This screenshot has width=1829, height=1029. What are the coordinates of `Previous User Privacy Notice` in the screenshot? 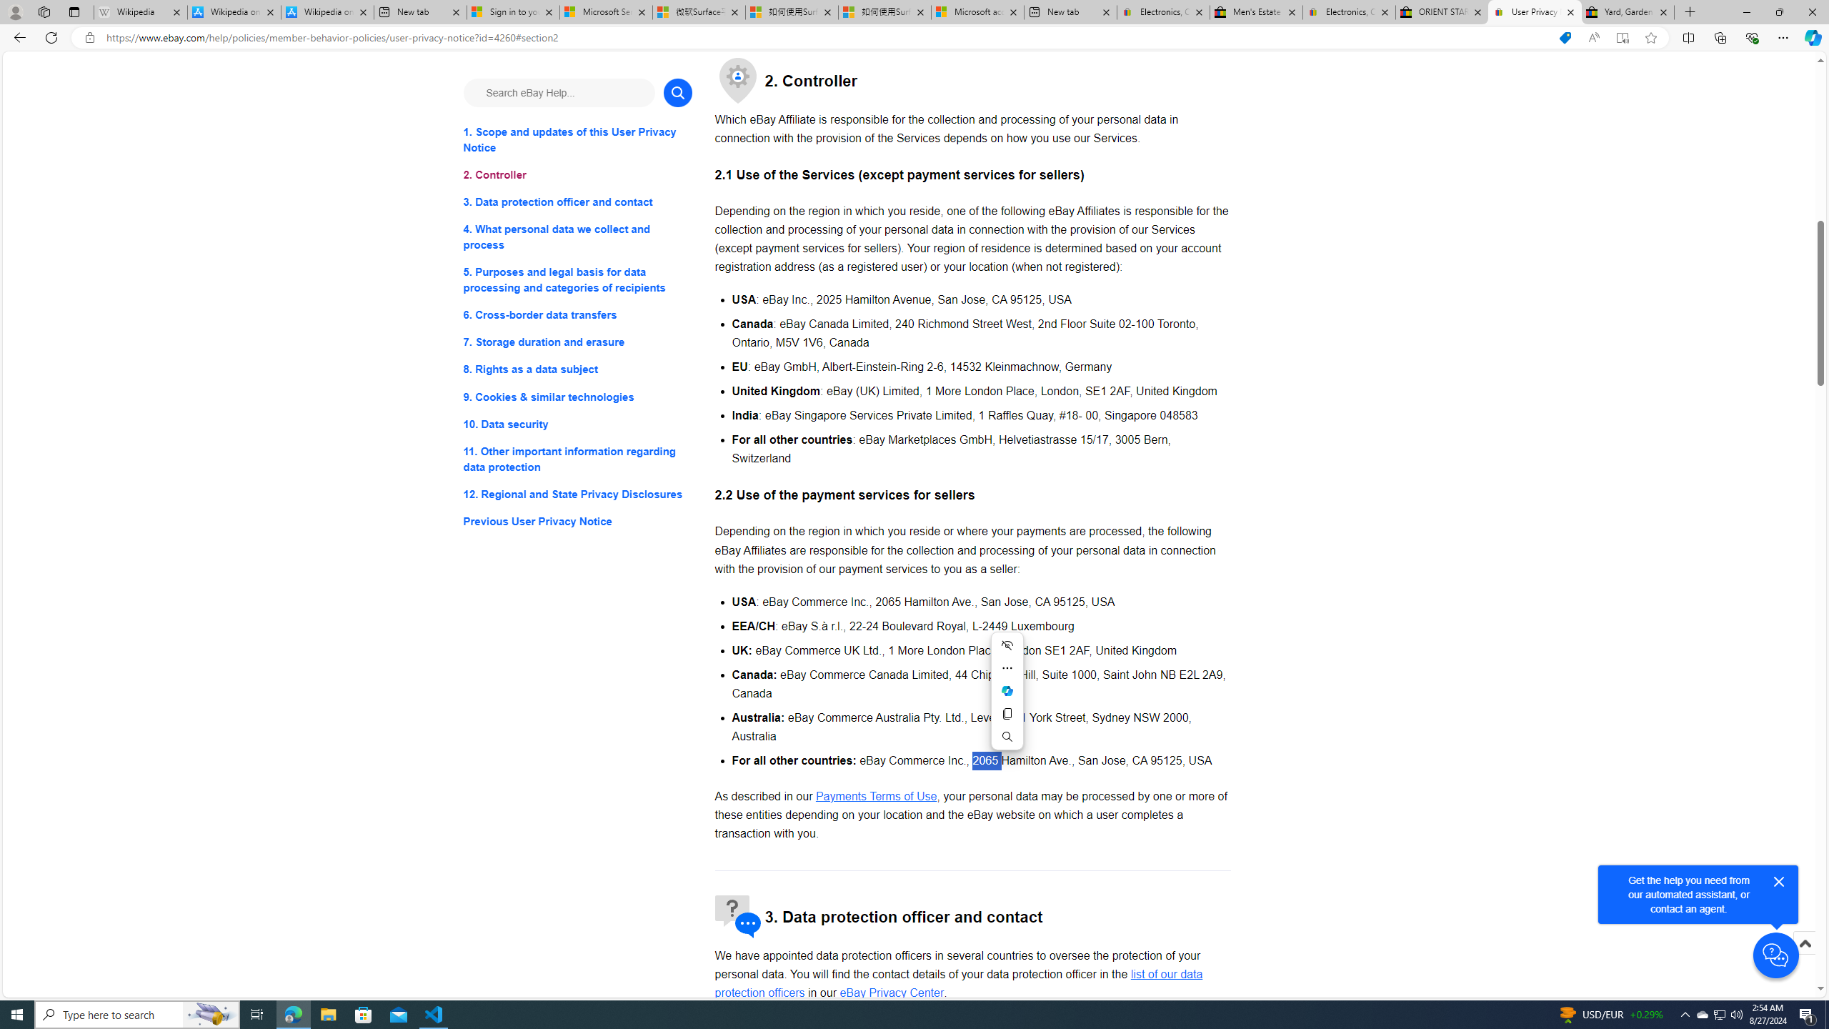 It's located at (577, 522).